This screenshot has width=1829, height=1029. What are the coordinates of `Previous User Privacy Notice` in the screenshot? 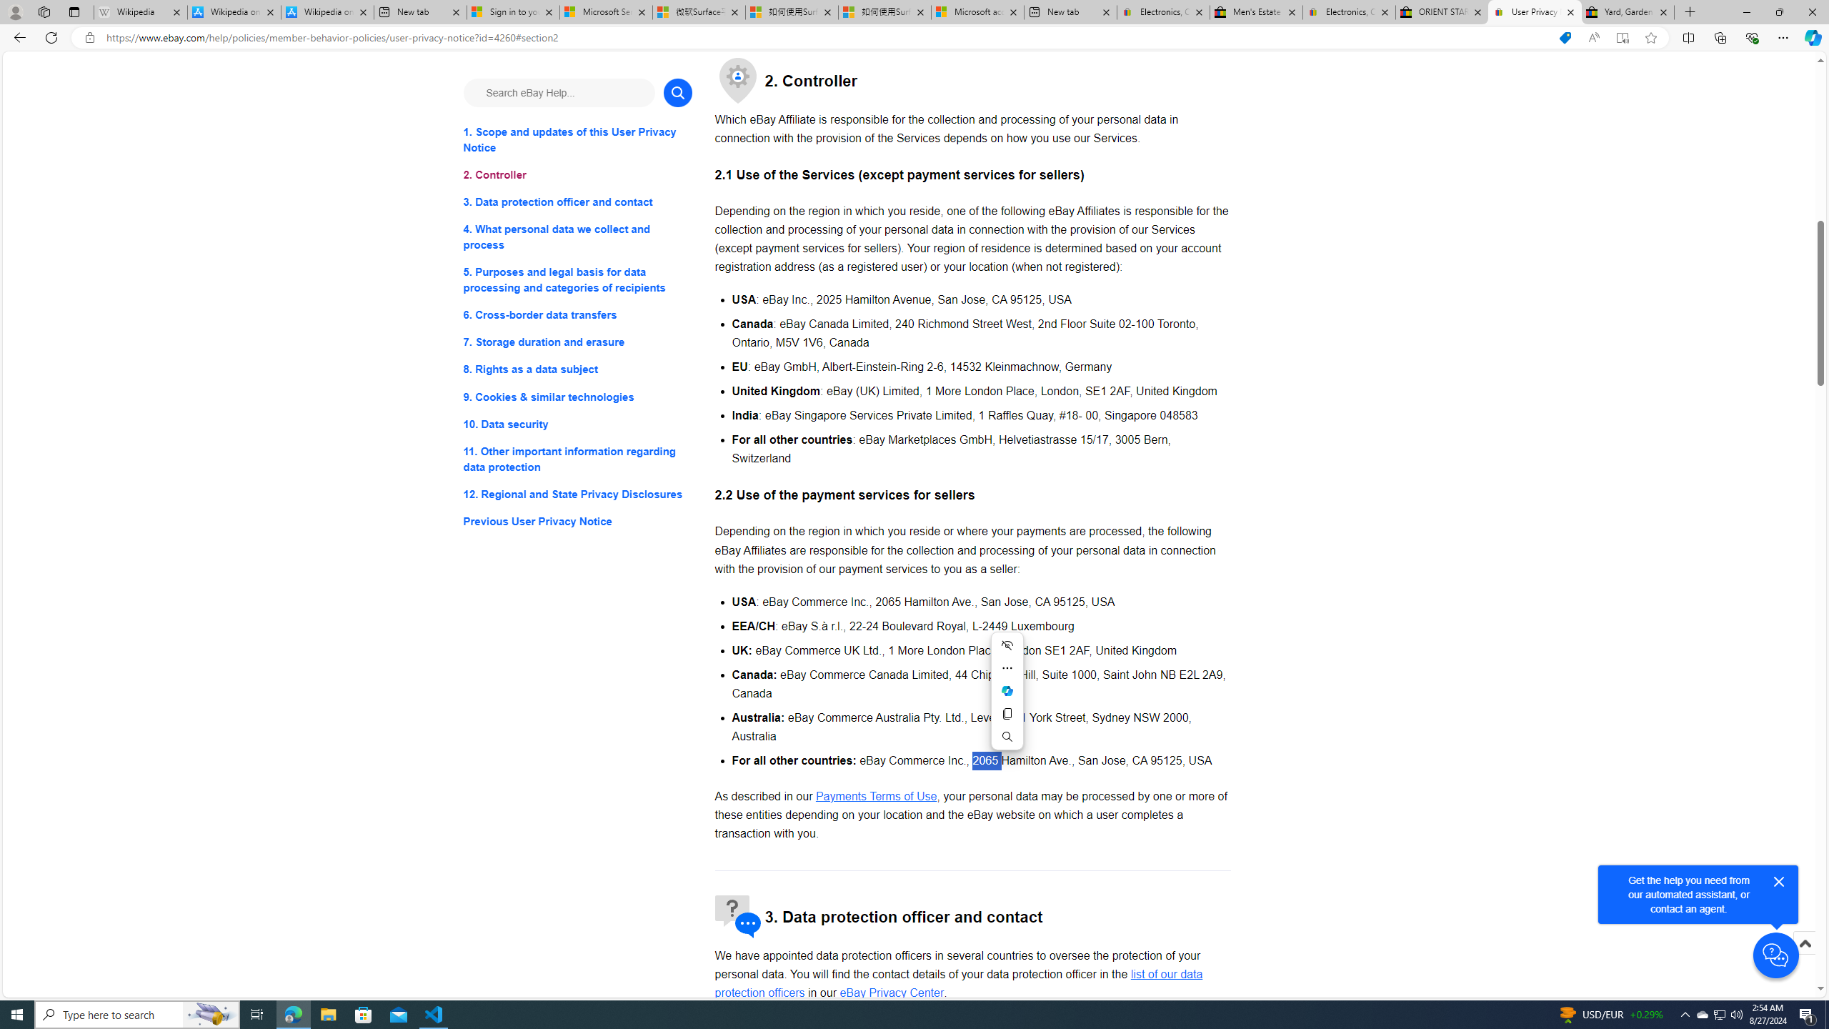 It's located at (577, 522).